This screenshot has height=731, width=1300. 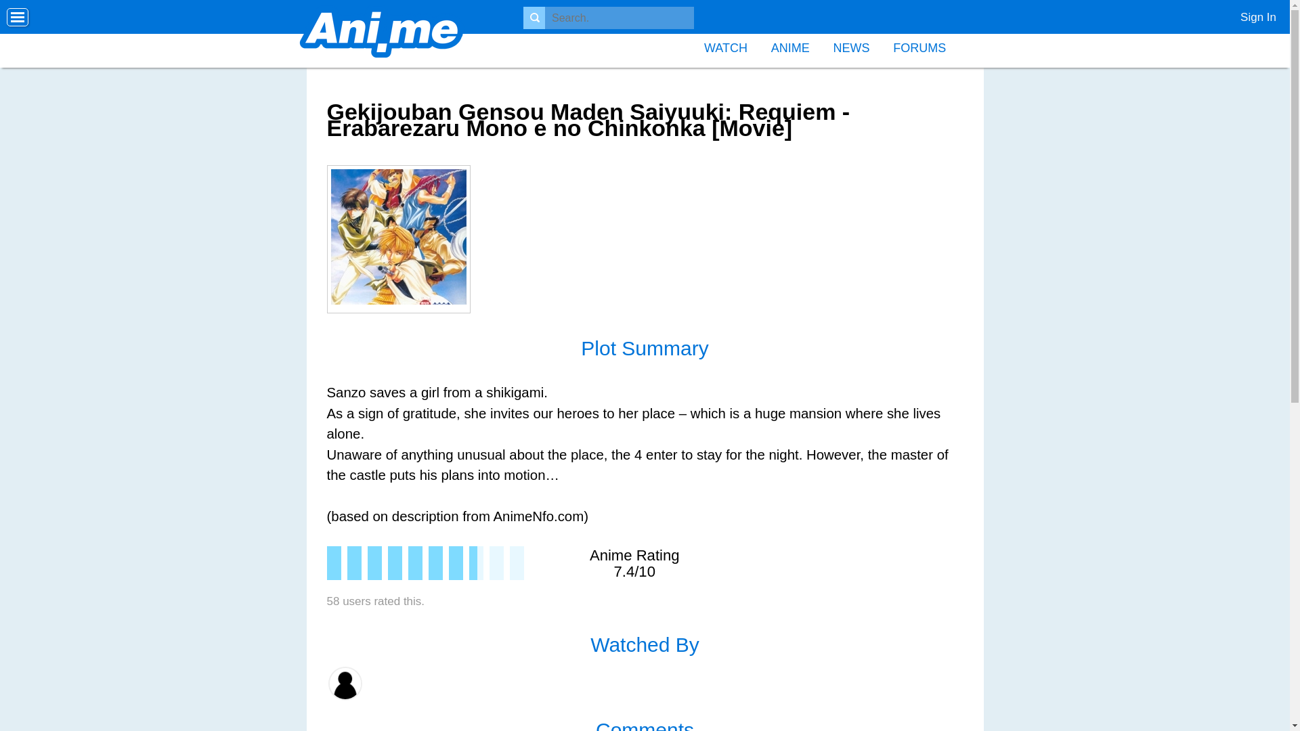 I want to click on Options Menu, so click(x=18, y=18).